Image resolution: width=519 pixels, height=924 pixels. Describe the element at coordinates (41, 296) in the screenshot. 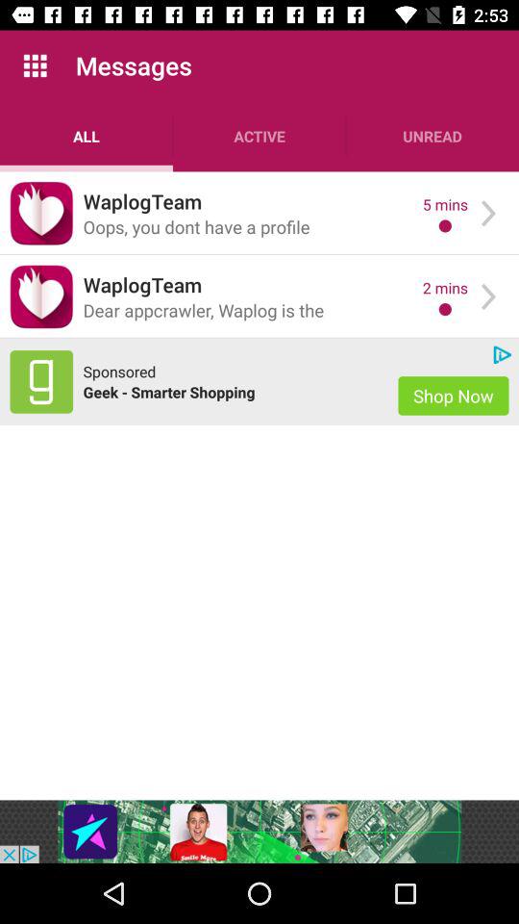

I see `click the profile image` at that location.